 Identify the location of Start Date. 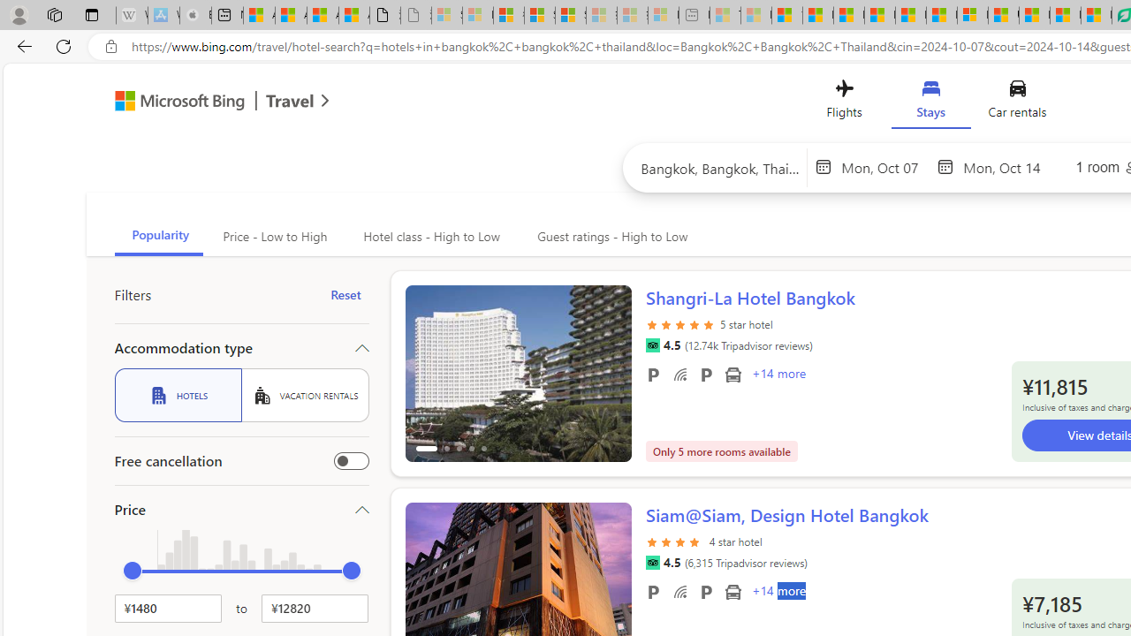
(884, 166).